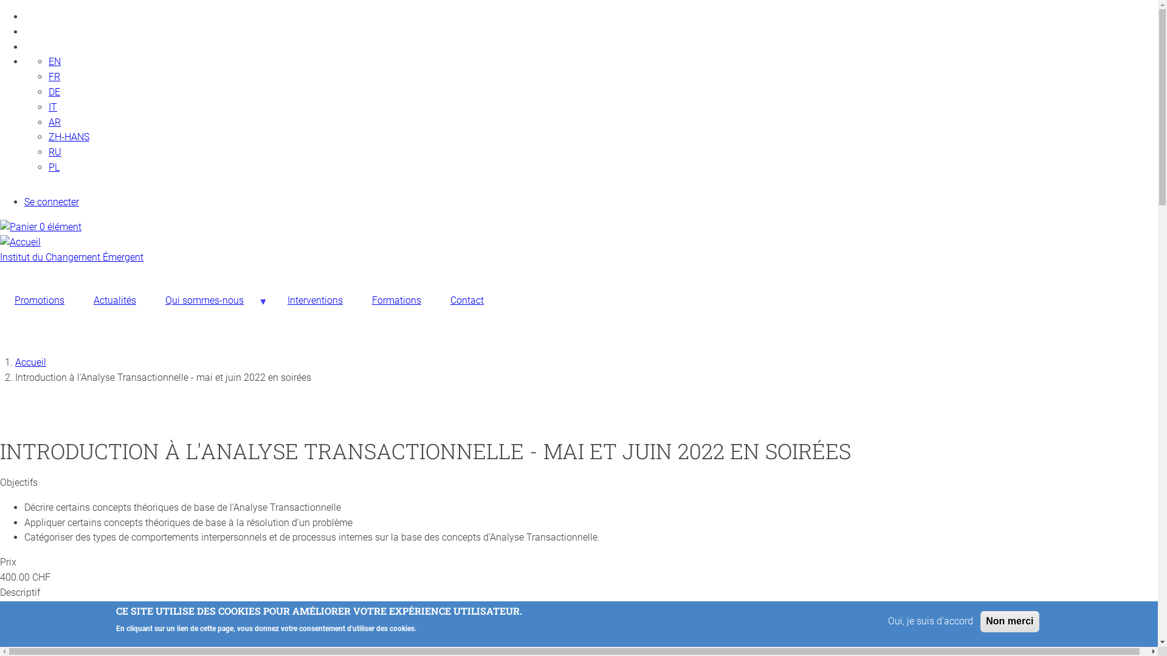  Describe the element at coordinates (931, 622) in the screenshot. I see `Oui, je suis d'accord` at that location.